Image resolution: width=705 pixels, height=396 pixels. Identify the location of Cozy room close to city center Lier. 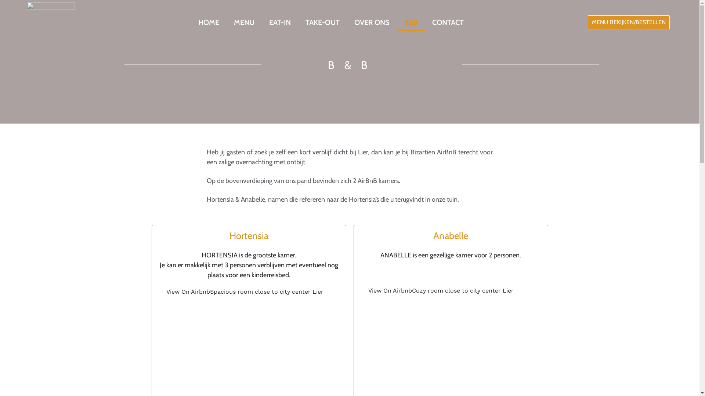
(463, 290).